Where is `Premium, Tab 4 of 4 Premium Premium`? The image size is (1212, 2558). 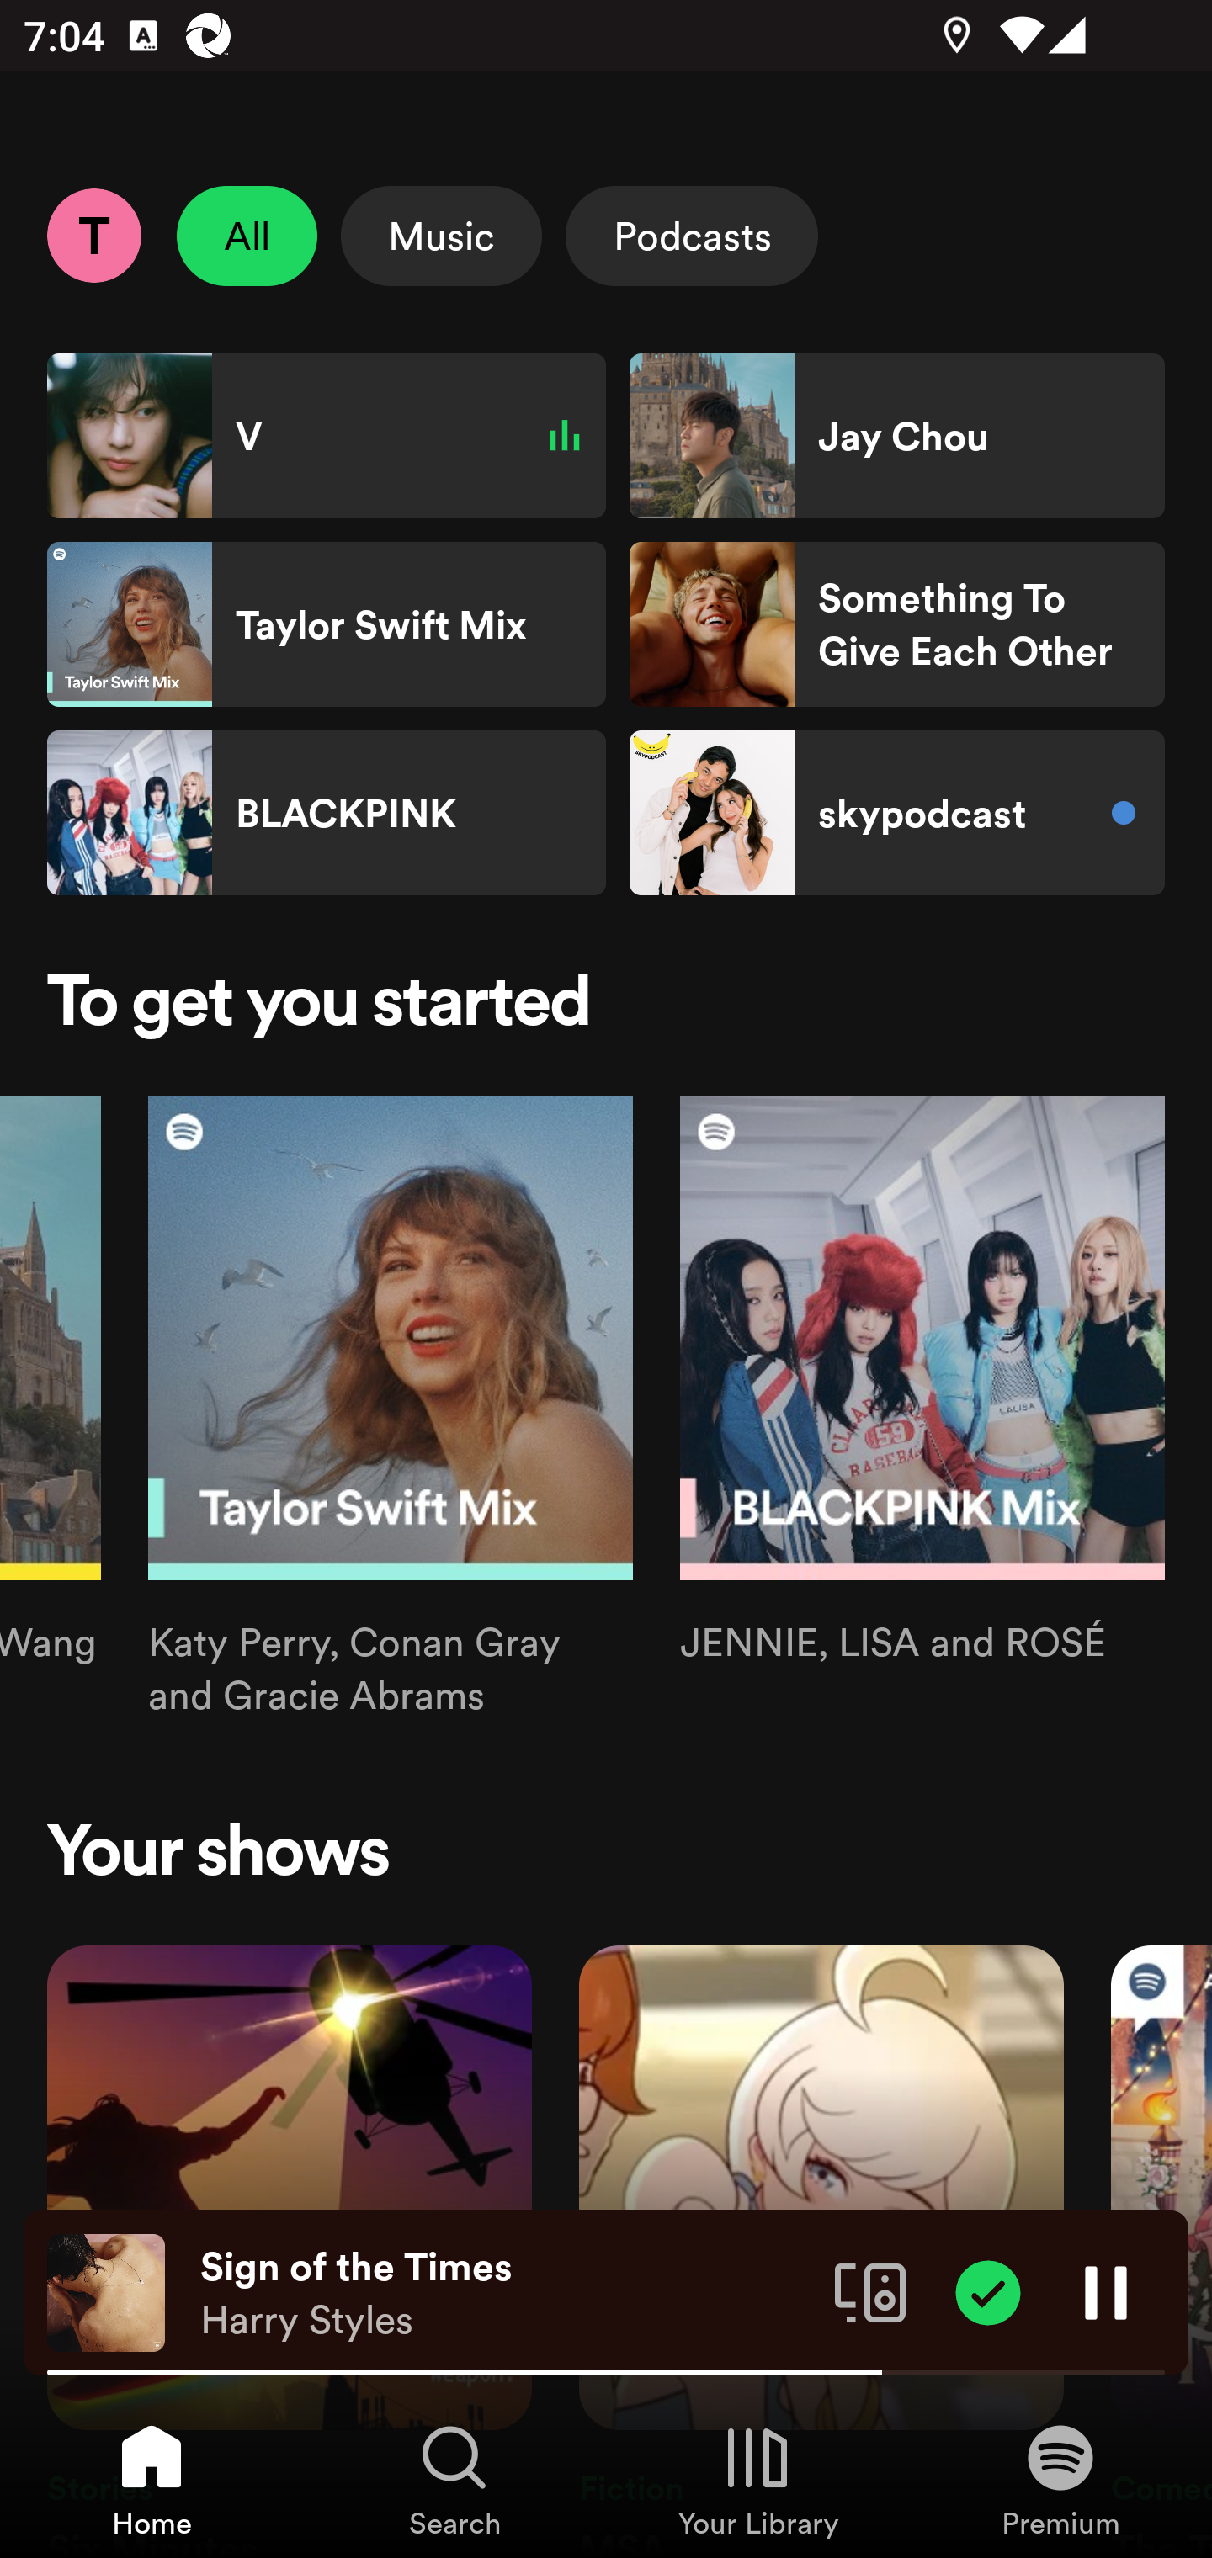
Premium, Tab 4 of 4 Premium Premium is located at coordinates (1060, 2479).